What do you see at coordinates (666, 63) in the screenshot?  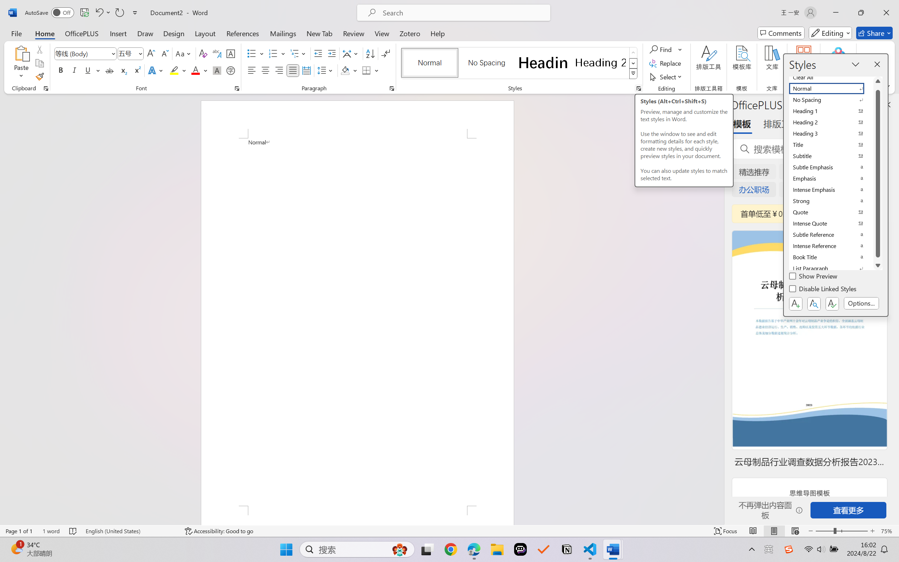 I see `Replace...` at bounding box center [666, 63].